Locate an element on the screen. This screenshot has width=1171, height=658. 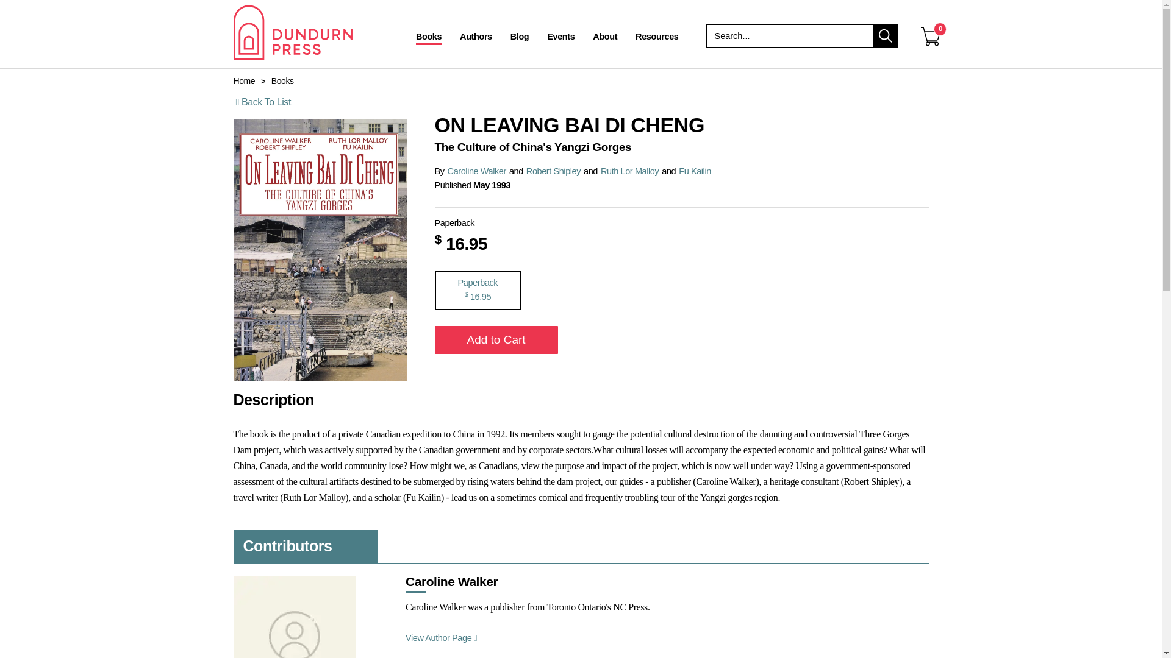
search is located at coordinates (886, 35).